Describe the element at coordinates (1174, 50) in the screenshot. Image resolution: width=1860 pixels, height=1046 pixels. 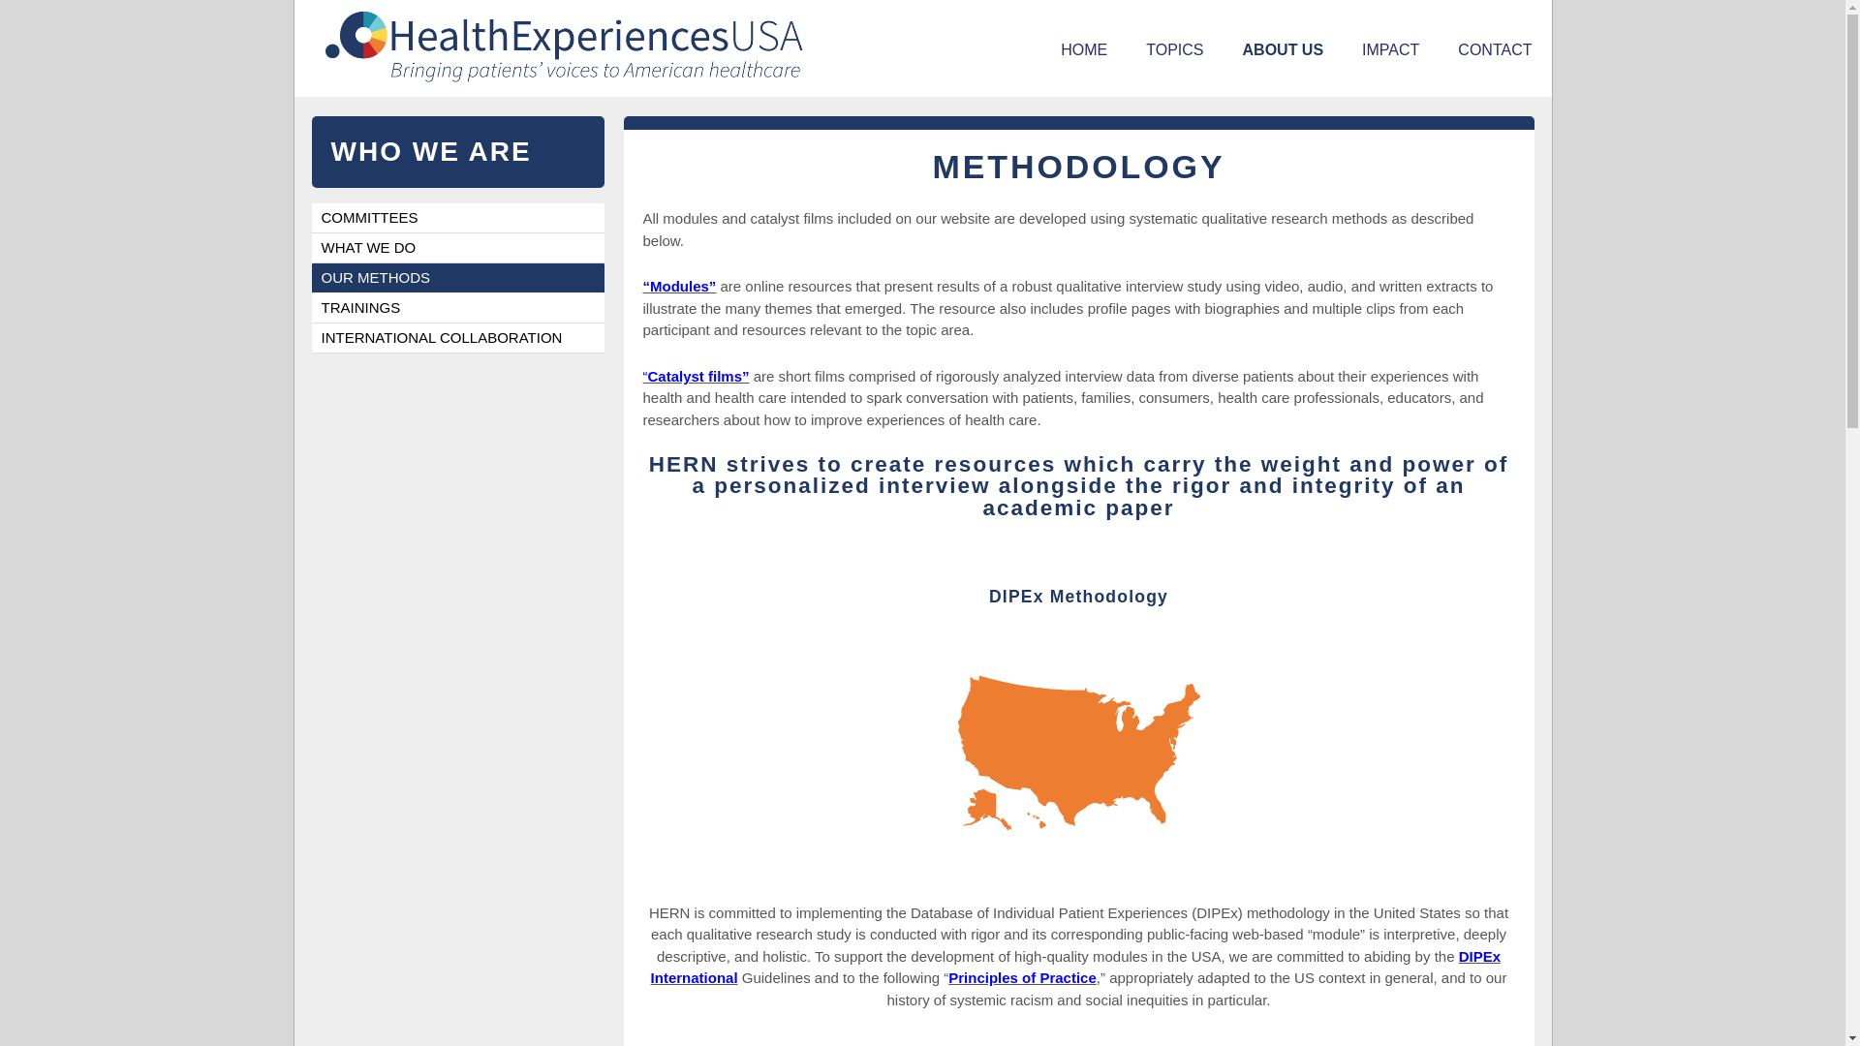
I see `TOPICS` at that location.